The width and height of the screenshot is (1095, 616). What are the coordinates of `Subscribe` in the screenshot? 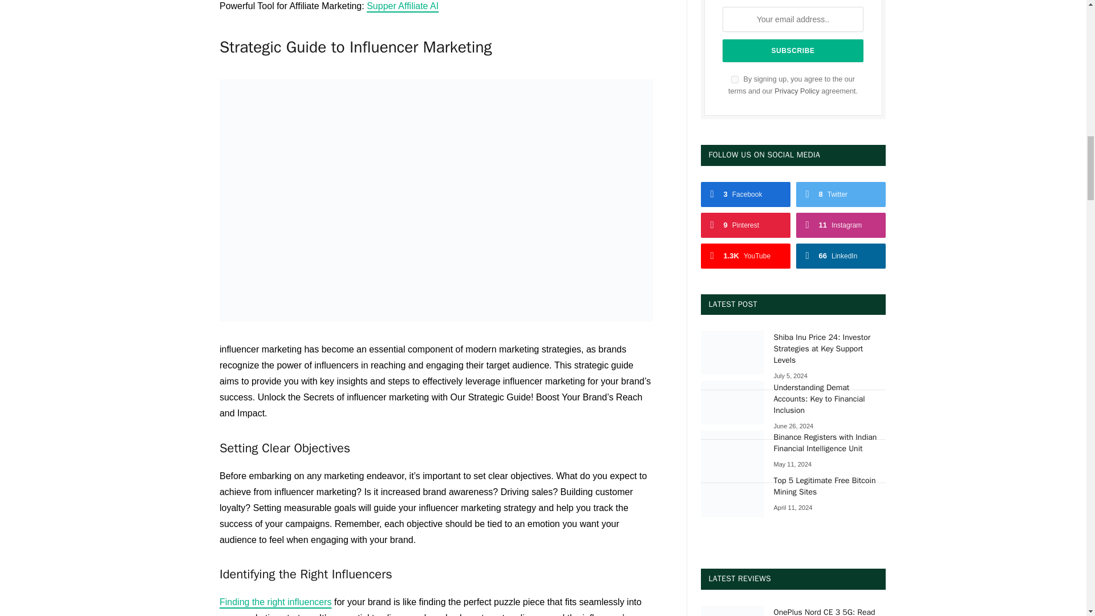 It's located at (793, 51).